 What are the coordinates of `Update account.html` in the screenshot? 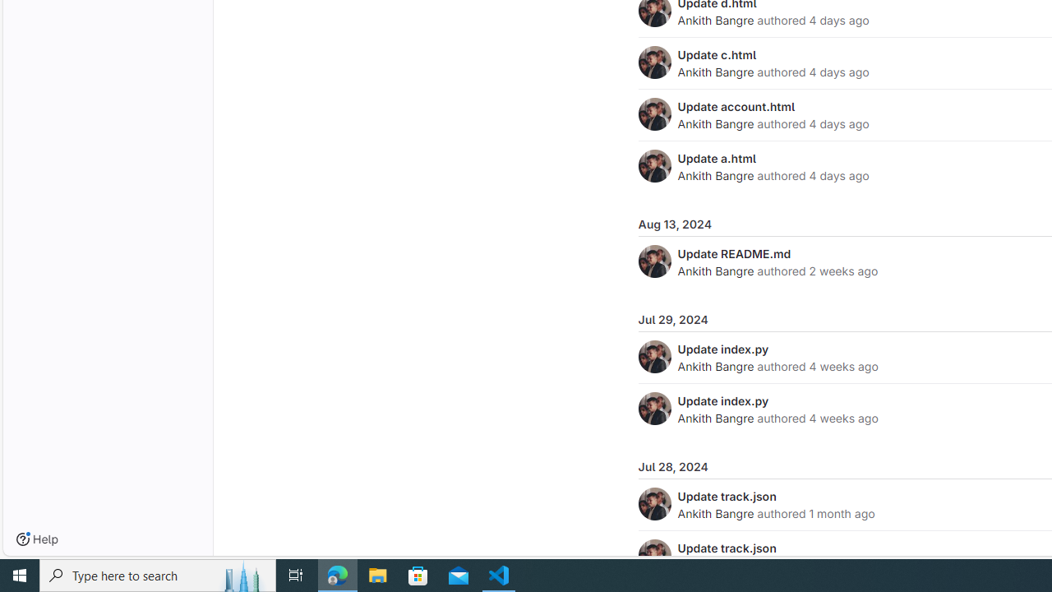 It's located at (736, 106).